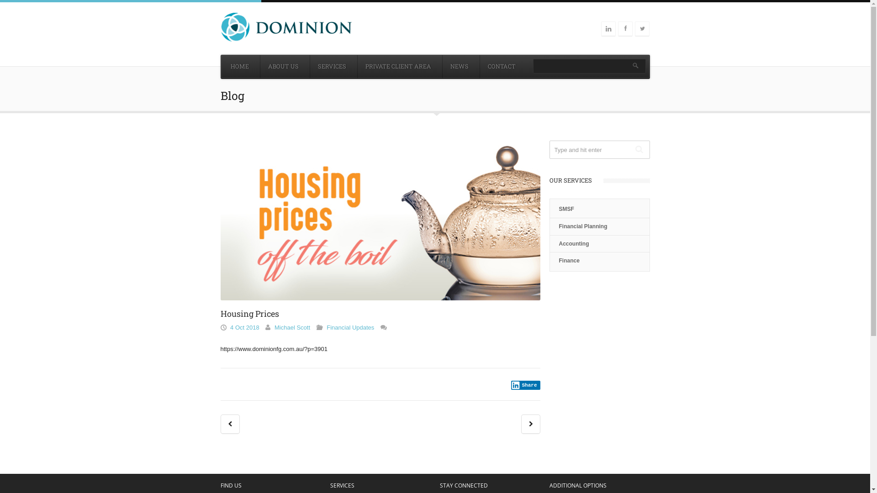  What do you see at coordinates (398, 67) in the screenshot?
I see `PRIVATE CLIENT AREA` at bounding box center [398, 67].